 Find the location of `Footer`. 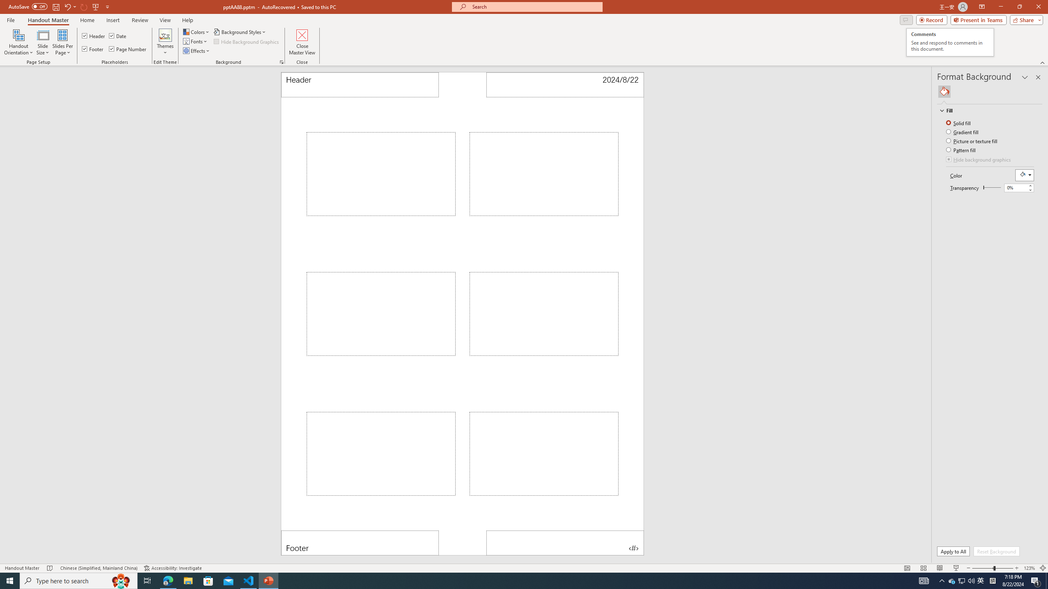

Footer is located at coordinates (240, 32).